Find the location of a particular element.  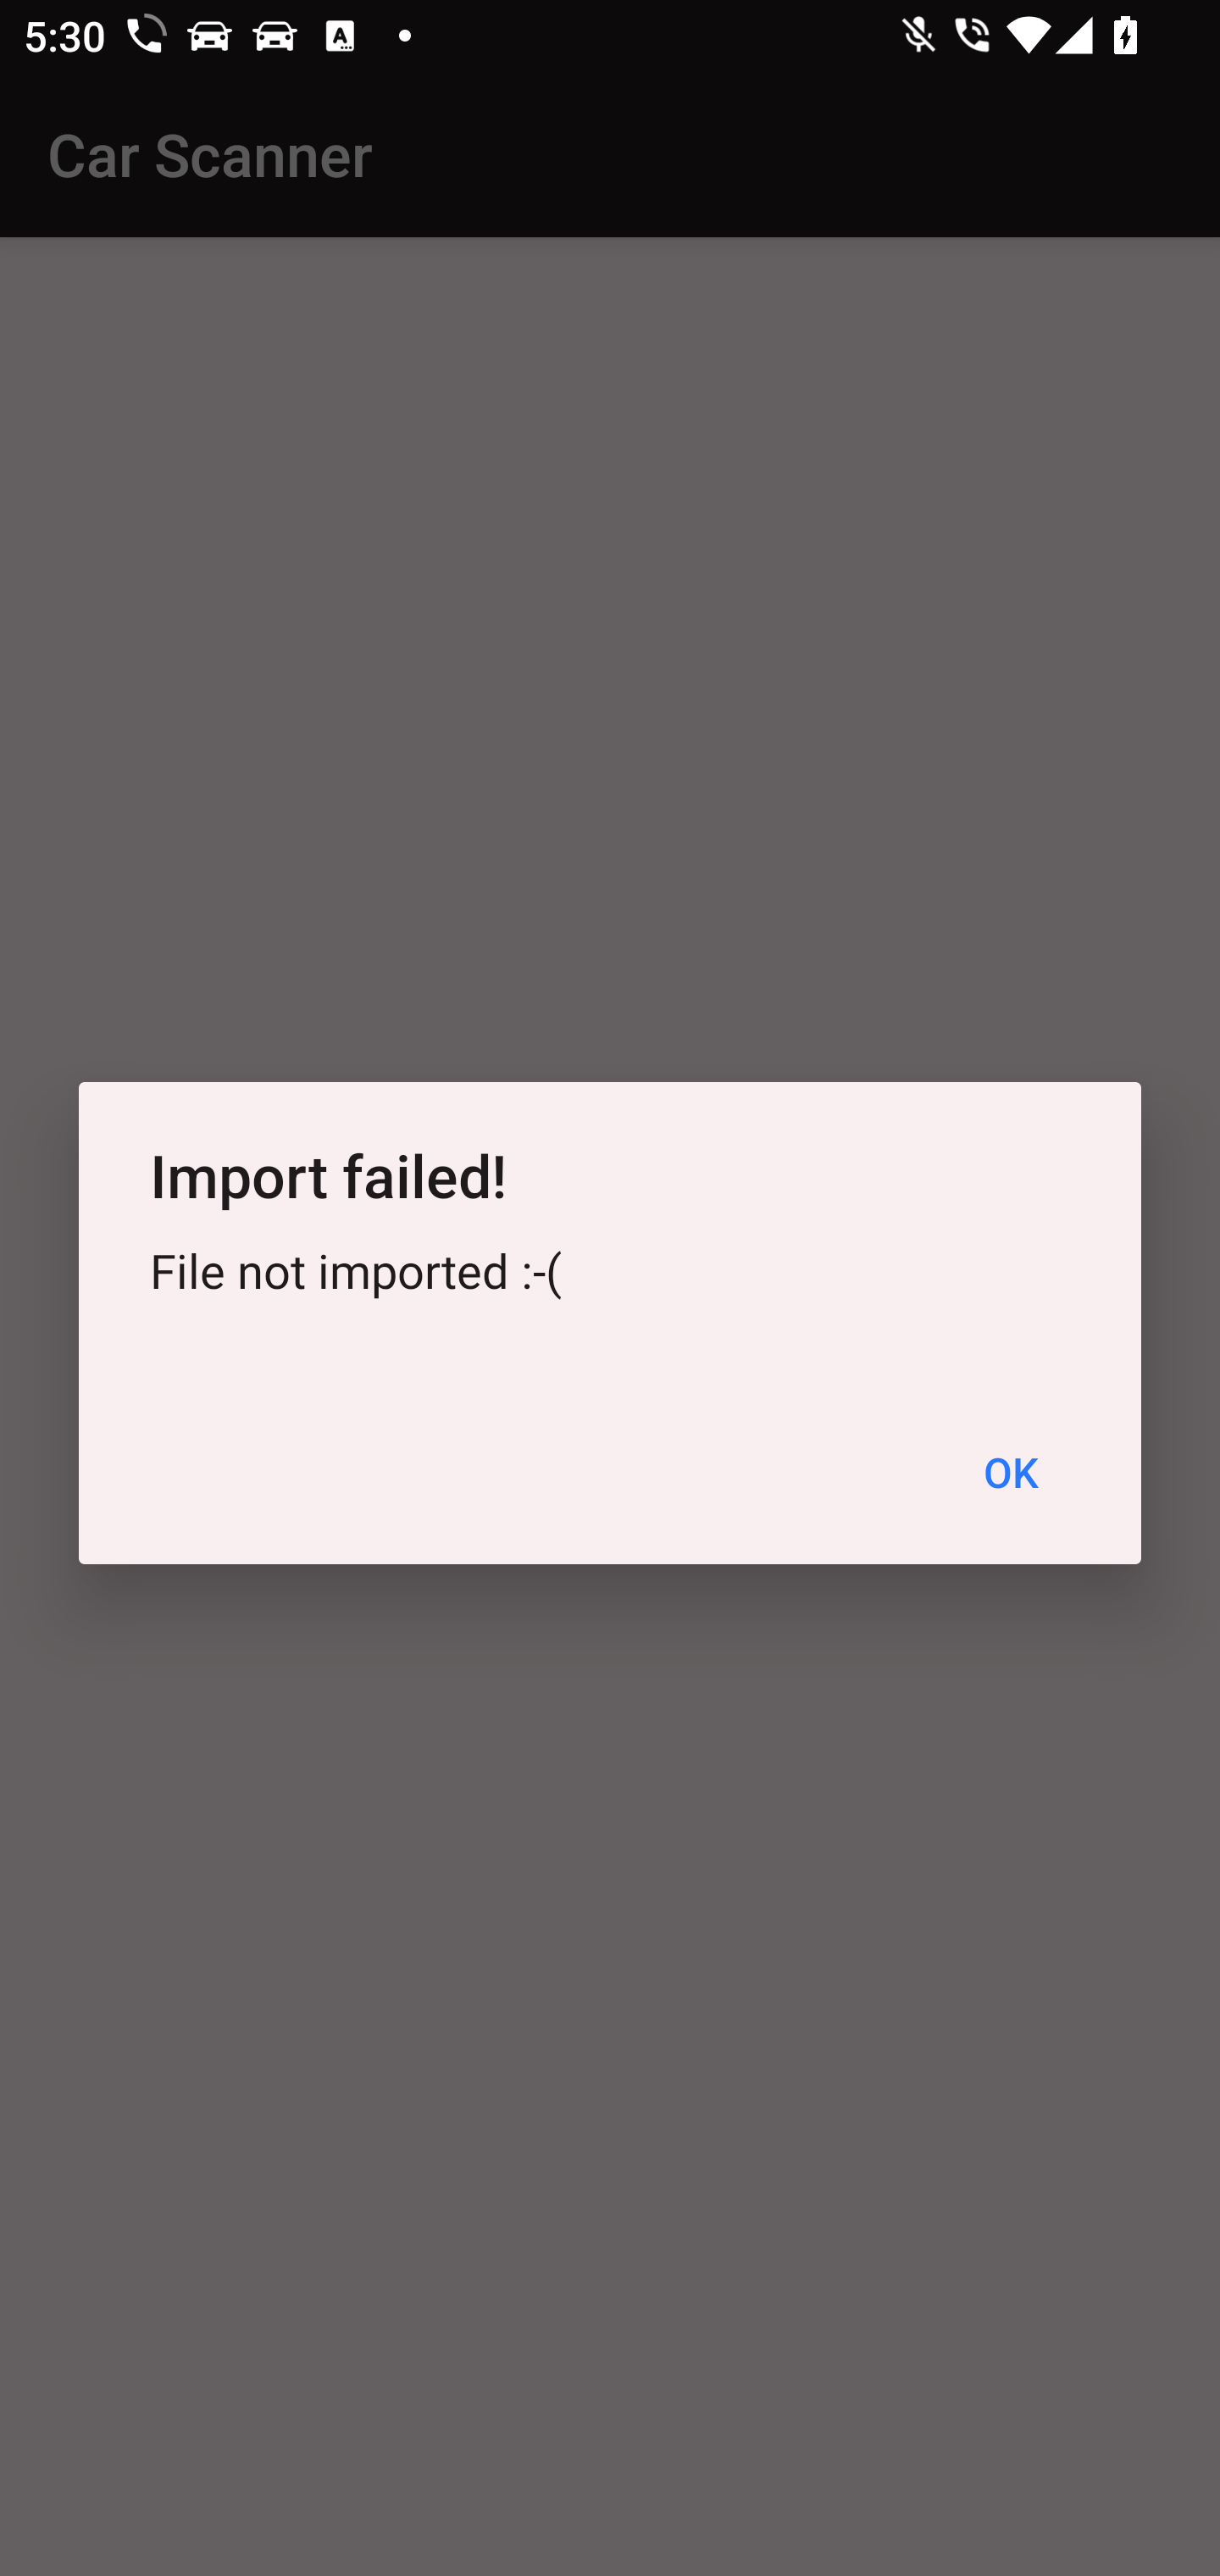

OK is located at coordinates (1010, 1472).